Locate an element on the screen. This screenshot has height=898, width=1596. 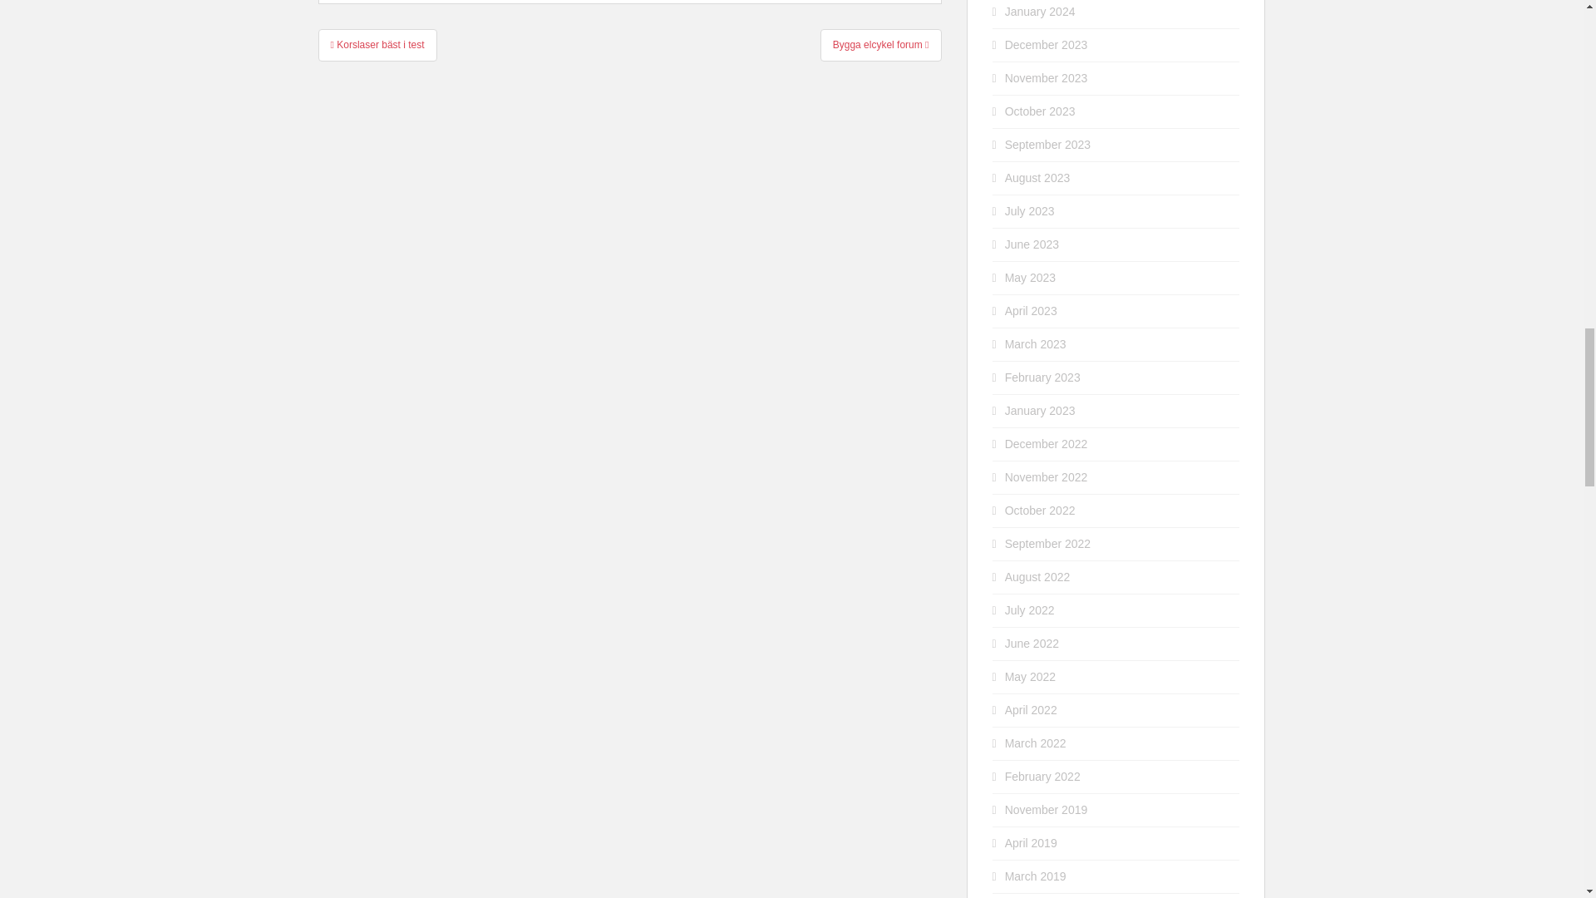
June 2023 is located at coordinates (1032, 244).